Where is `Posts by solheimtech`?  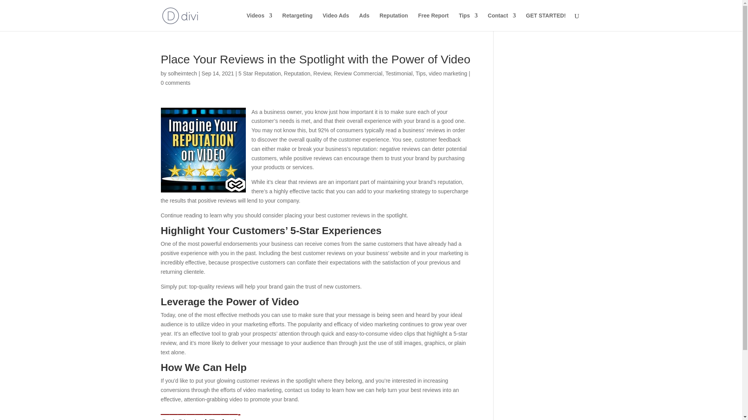 Posts by solheimtech is located at coordinates (182, 73).